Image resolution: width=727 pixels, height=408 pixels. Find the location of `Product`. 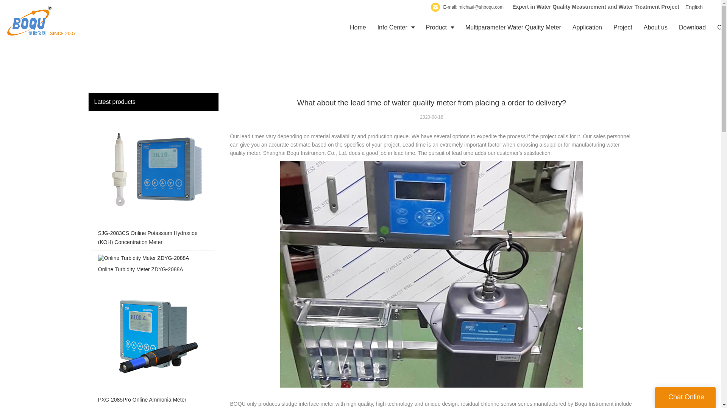

Product is located at coordinates (440, 27).